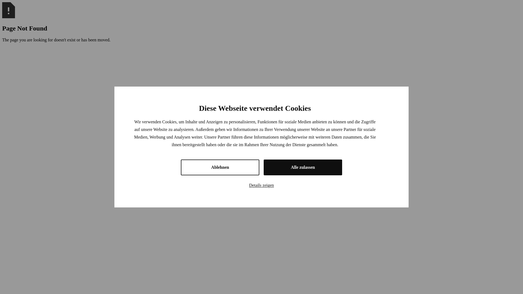 The image size is (523, 294). What do you see at coordinates (303, 167) in the screenshot?
I see `Alle zulassen` at bounding box center [303, 167].